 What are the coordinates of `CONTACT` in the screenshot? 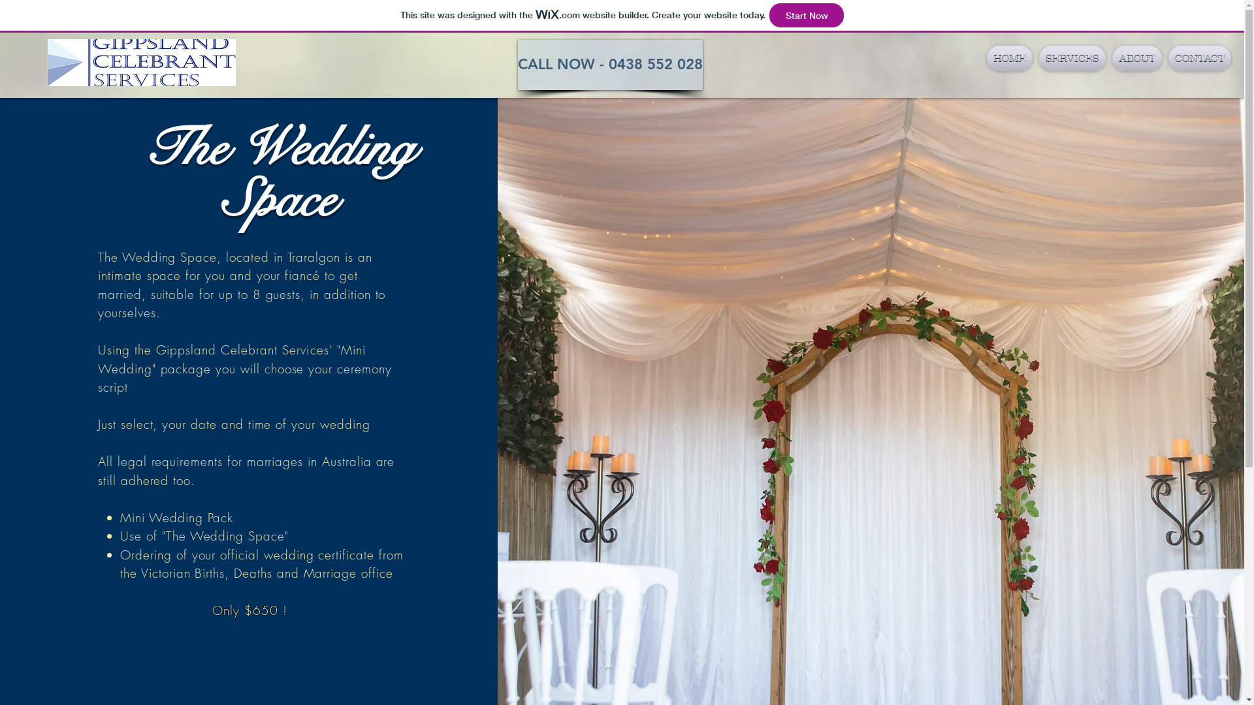 It's located at (1198, 59).